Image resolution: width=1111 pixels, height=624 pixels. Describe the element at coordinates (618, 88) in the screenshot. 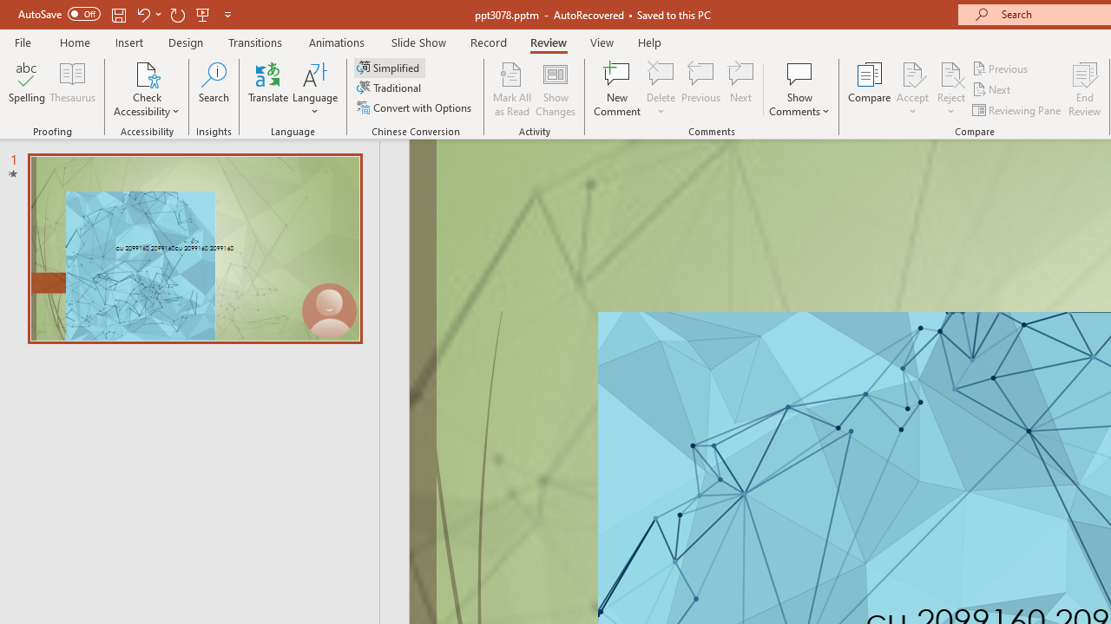

I see `New Comment` at that location.